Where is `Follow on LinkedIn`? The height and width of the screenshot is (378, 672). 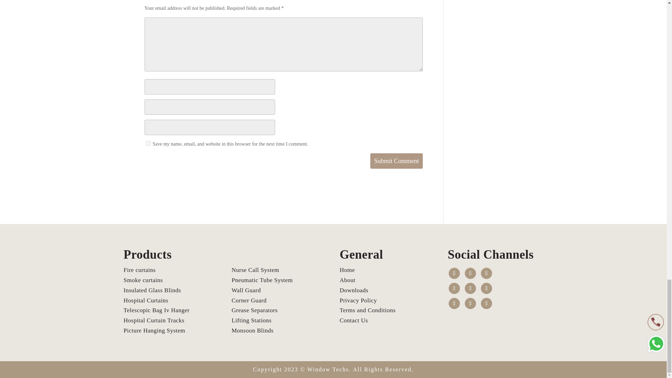 Follow on LinkedIn is located at coordinates (486, 288).